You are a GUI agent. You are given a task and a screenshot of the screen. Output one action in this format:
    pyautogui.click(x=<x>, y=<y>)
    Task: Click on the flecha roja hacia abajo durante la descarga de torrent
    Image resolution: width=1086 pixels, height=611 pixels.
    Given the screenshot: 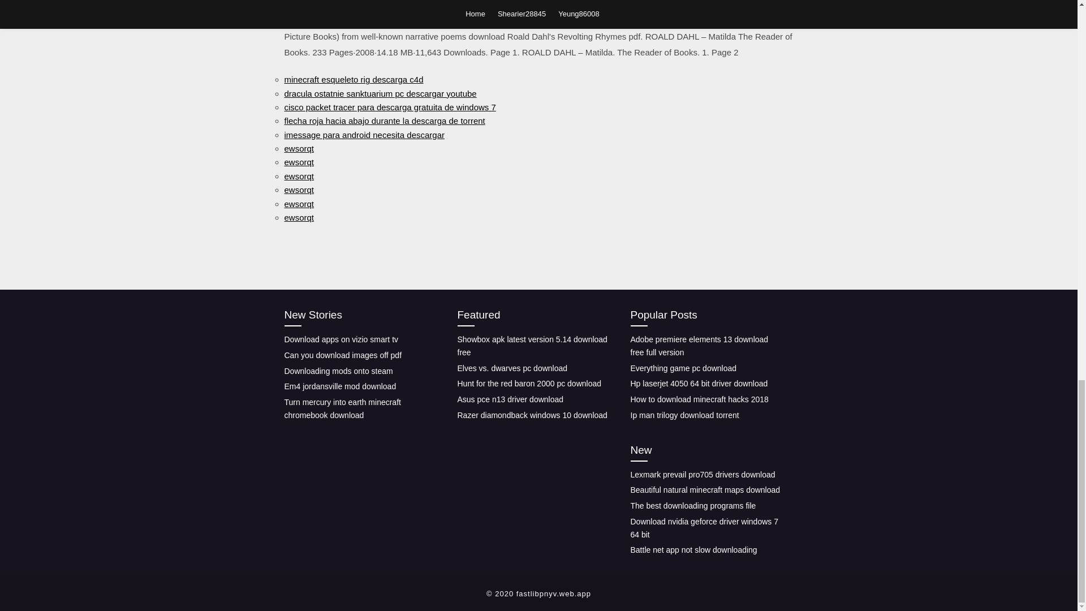 What is the action you would take?
    pyautogui.click(x=383, y=121)
    